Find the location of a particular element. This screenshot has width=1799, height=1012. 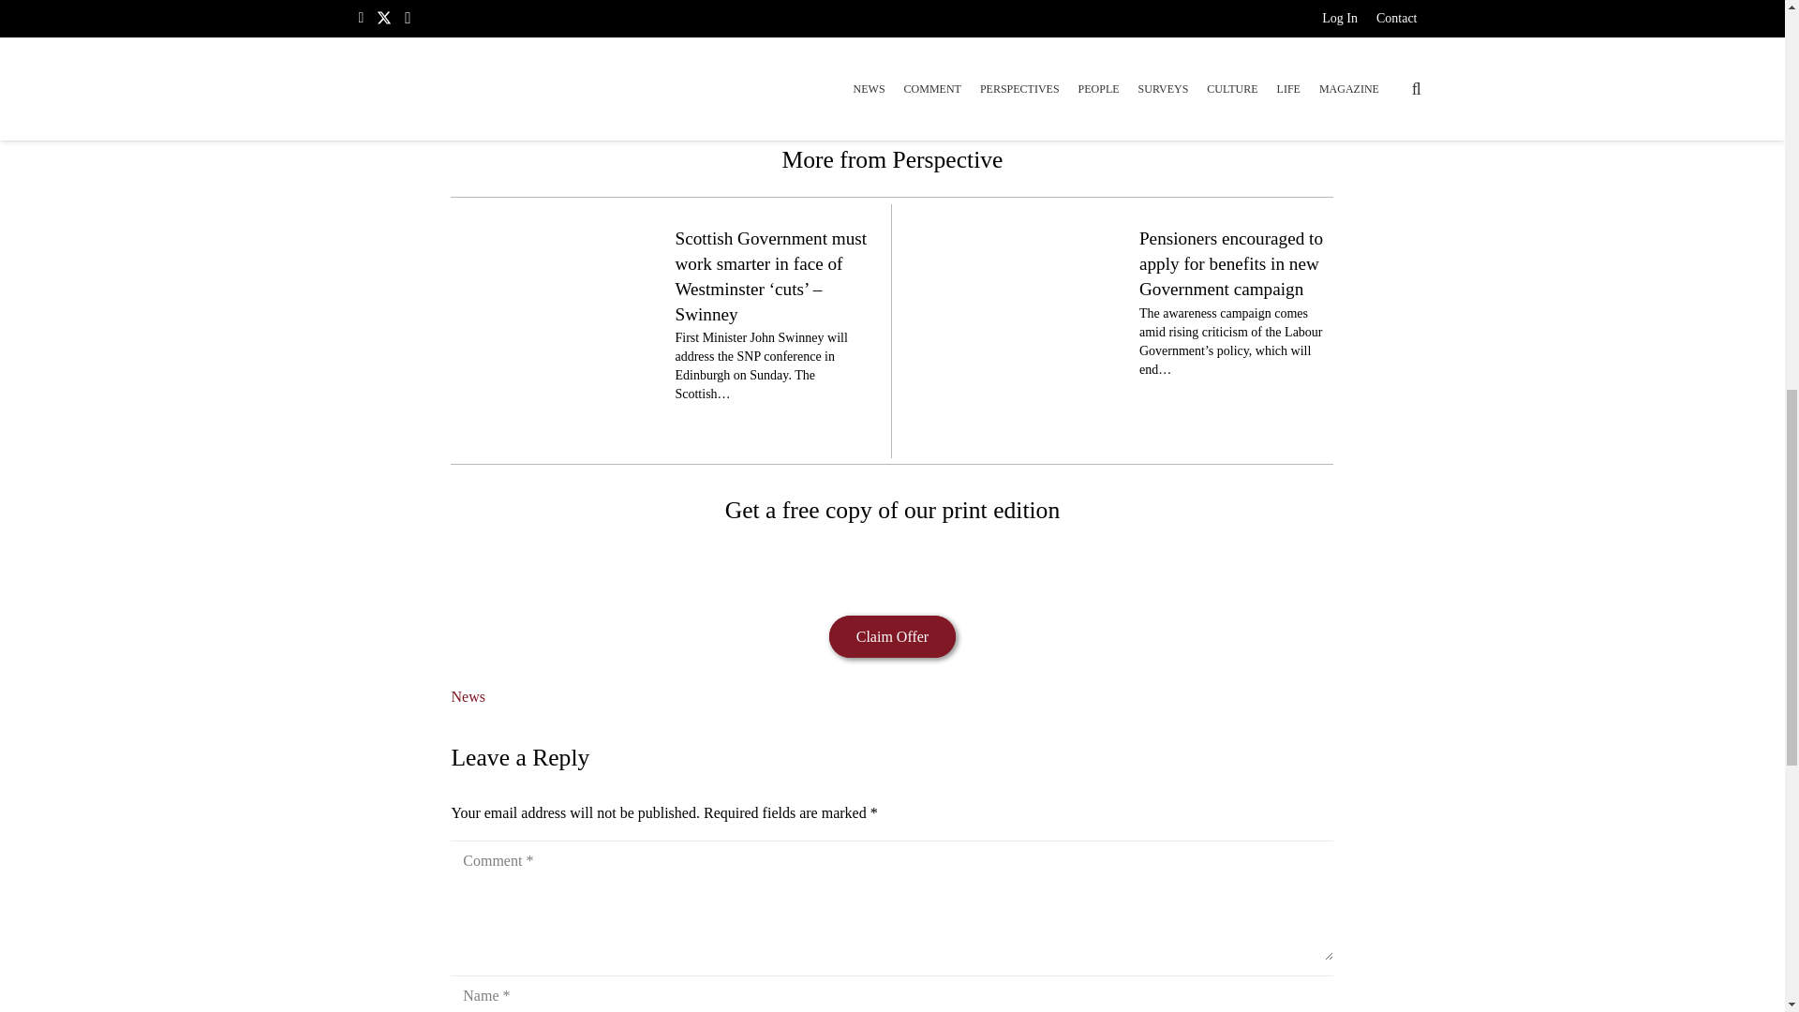

Email this is located at coordinates (780, 82).